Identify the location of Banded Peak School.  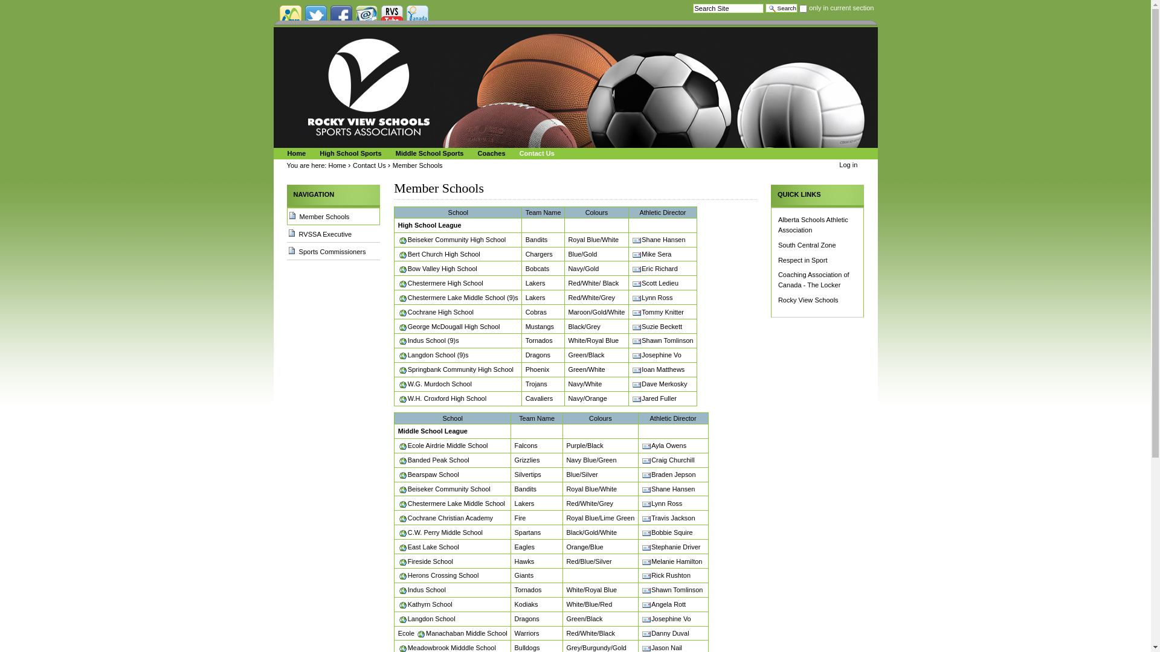
(434, 460).